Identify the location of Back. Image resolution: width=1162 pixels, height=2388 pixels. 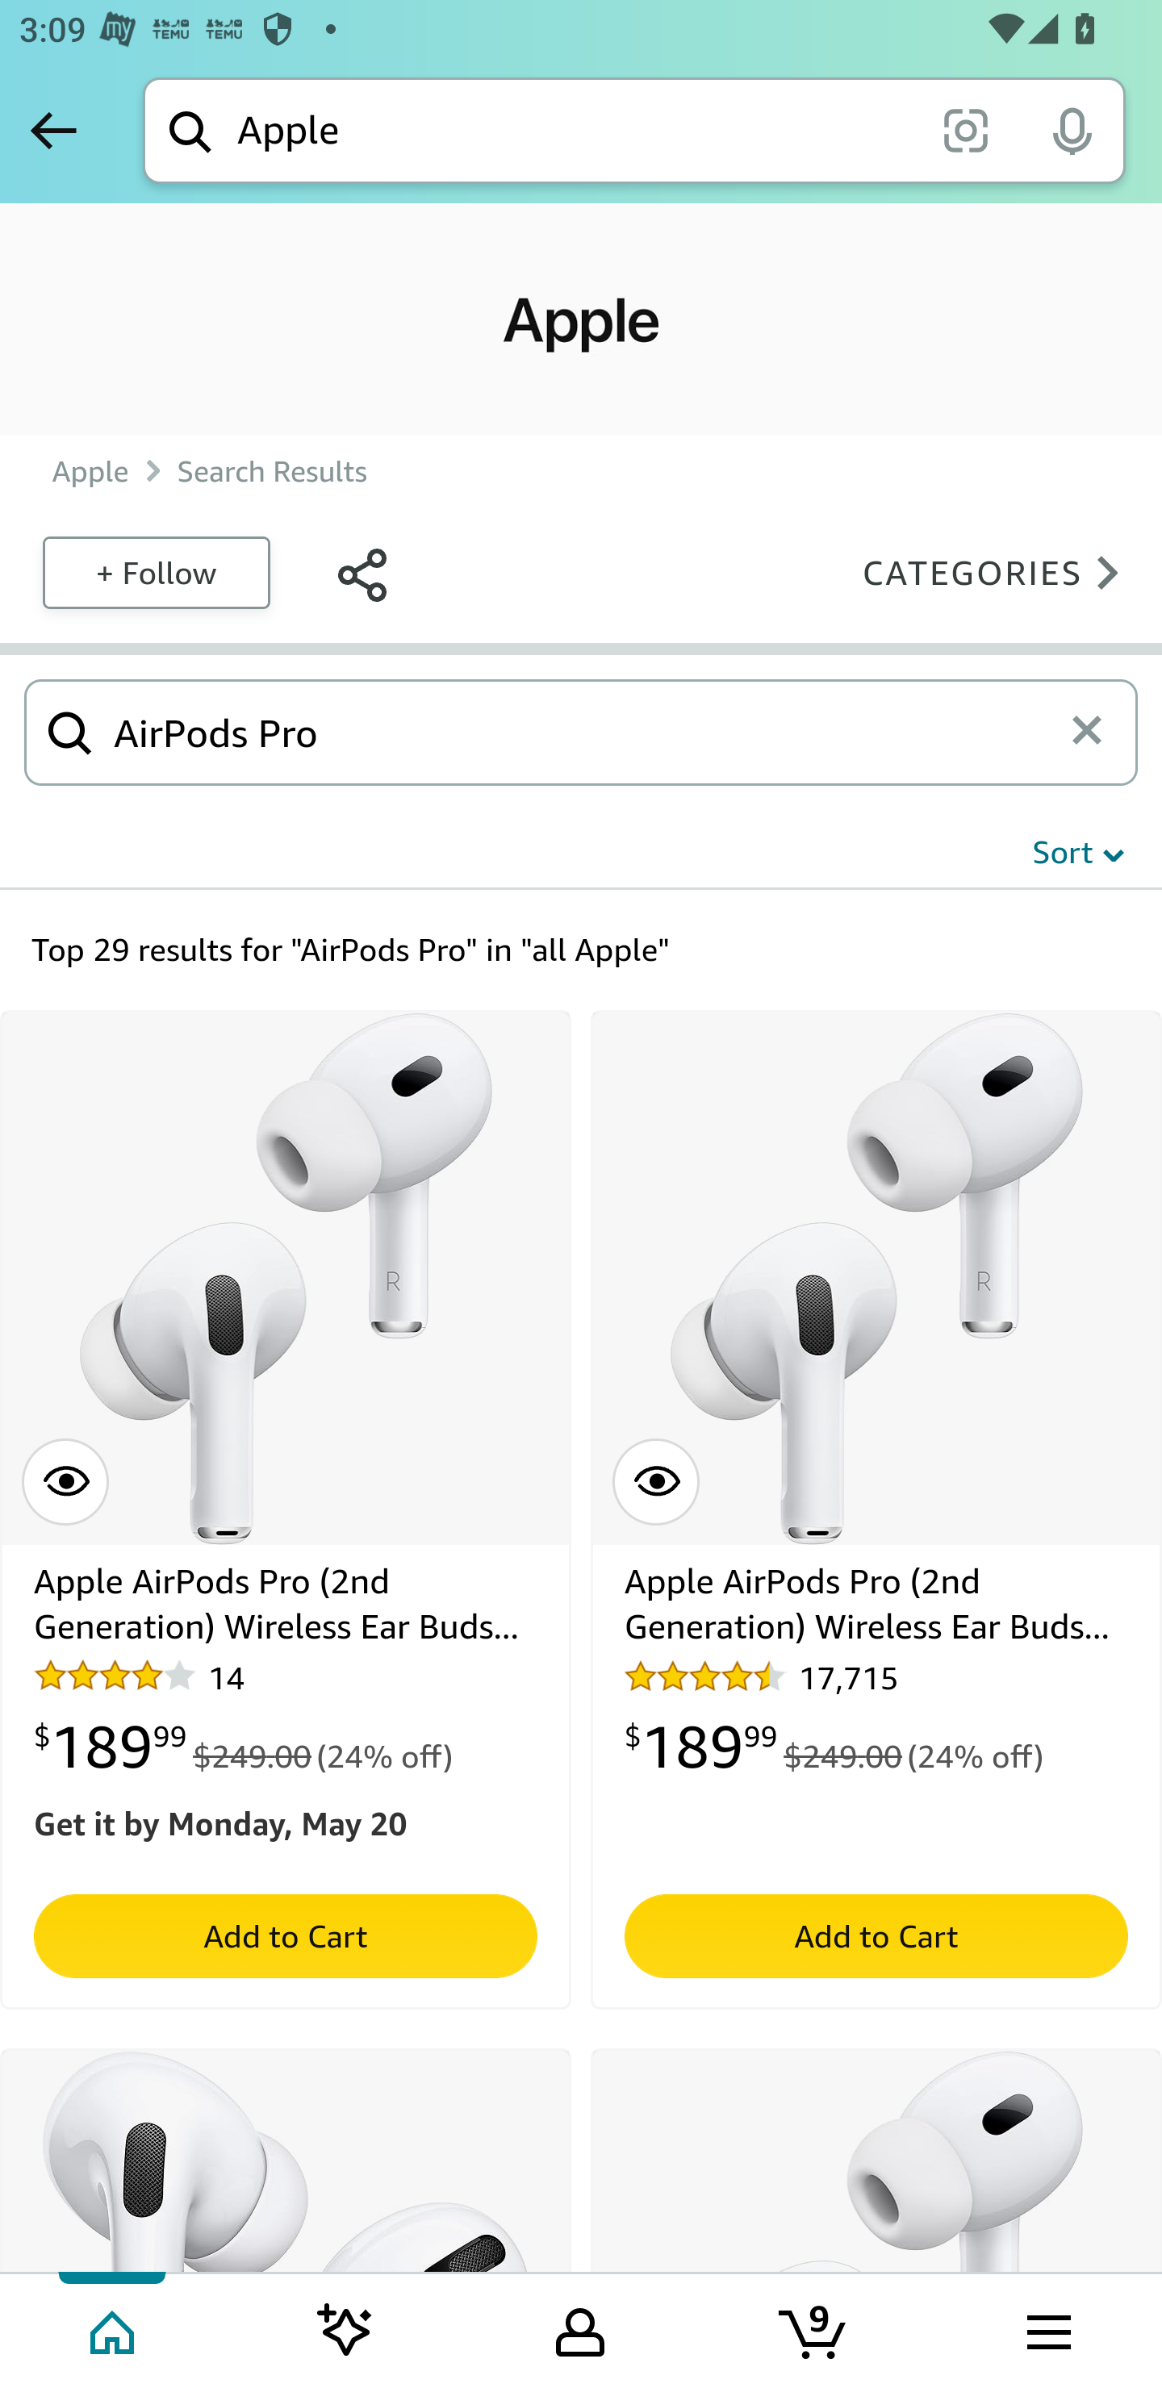
(53, 130).